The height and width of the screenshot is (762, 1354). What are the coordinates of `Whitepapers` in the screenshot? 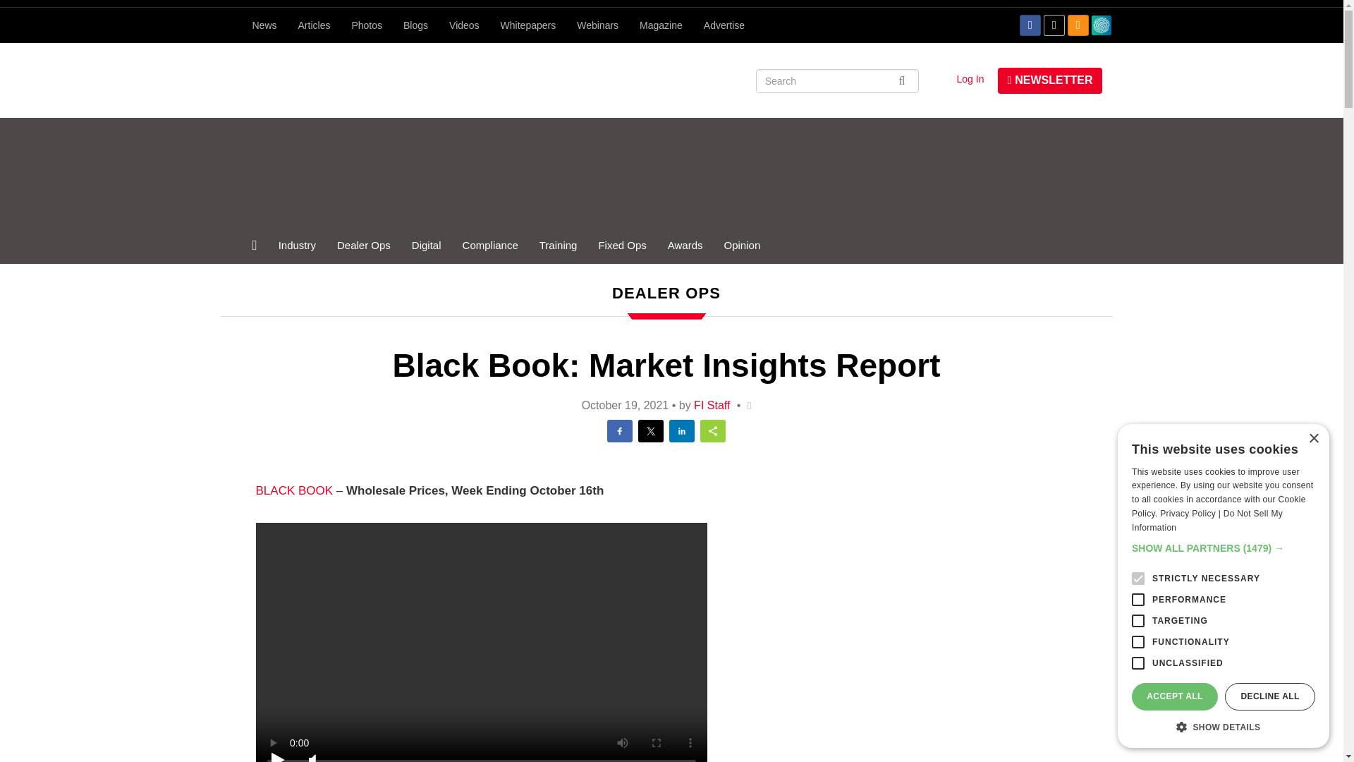 It's located at (529, 25).